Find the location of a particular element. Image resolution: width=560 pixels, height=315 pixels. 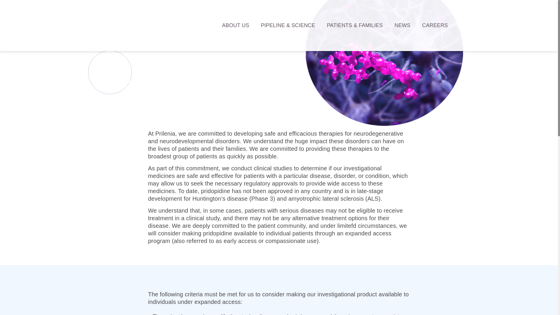

ABOUT US is located at coordinates (235, 27).